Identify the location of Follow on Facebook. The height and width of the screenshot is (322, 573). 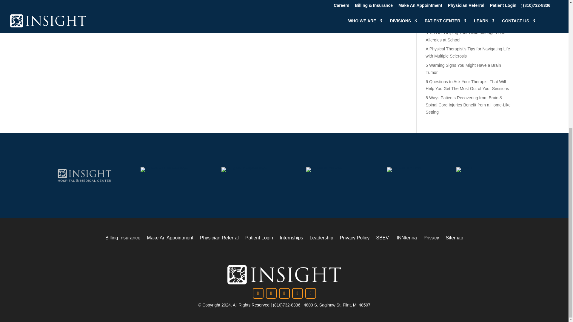
(258, 293).